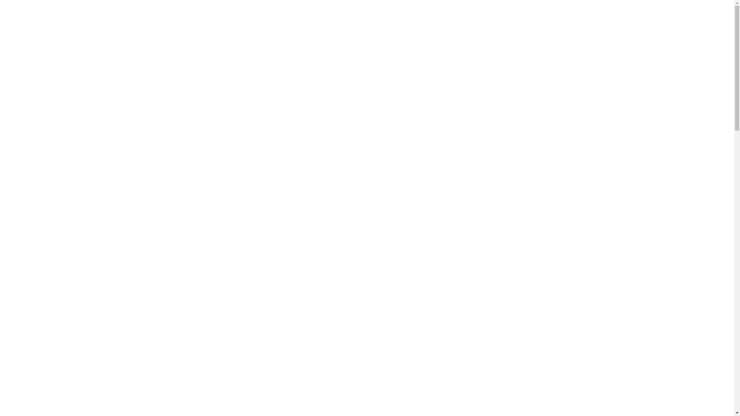 The width and height of the screenshot is (740, 416). What do you see at coordinates (582, 10) in the screenshot?
I see `1300 976 304` at bounding box center [582, 10].